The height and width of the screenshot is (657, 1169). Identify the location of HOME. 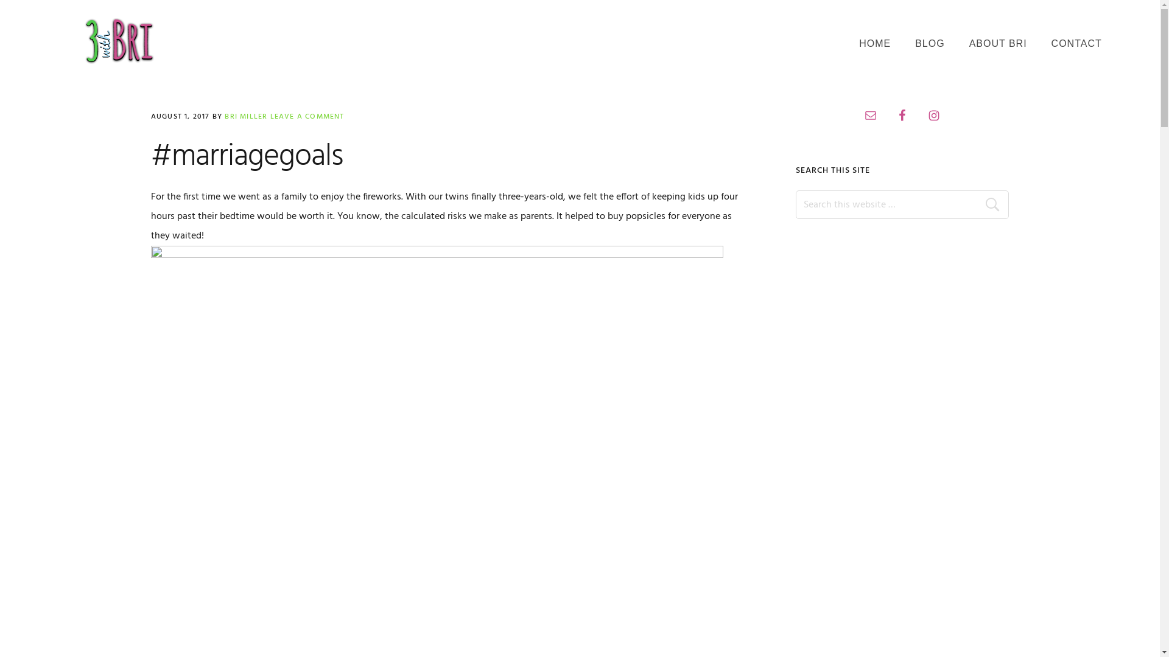
(875, 44).